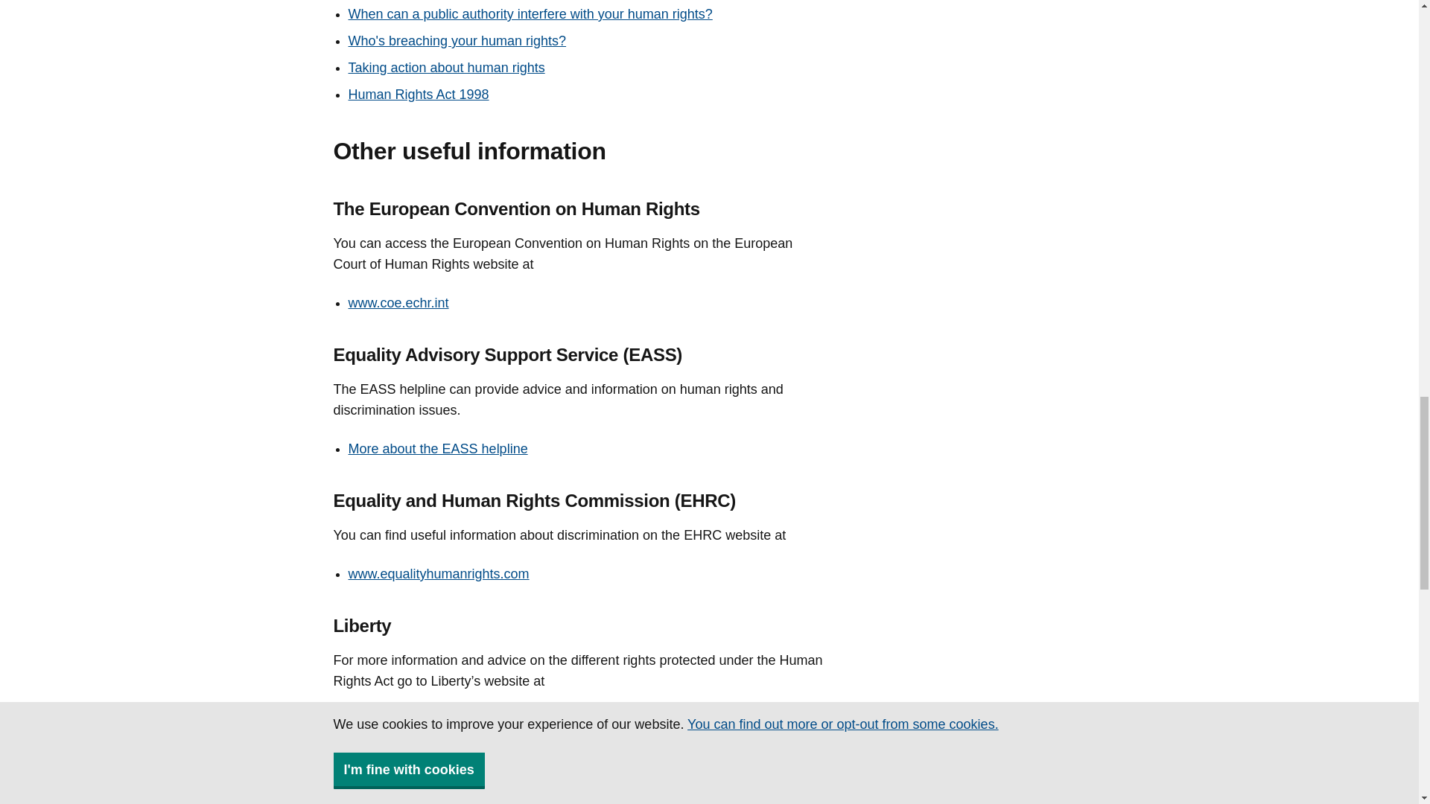 This screenshot has width=1430, height=804. Describe the element at coordinates (419, 94) in the screenshot. I see `Human Rights Act 1998` at that location.